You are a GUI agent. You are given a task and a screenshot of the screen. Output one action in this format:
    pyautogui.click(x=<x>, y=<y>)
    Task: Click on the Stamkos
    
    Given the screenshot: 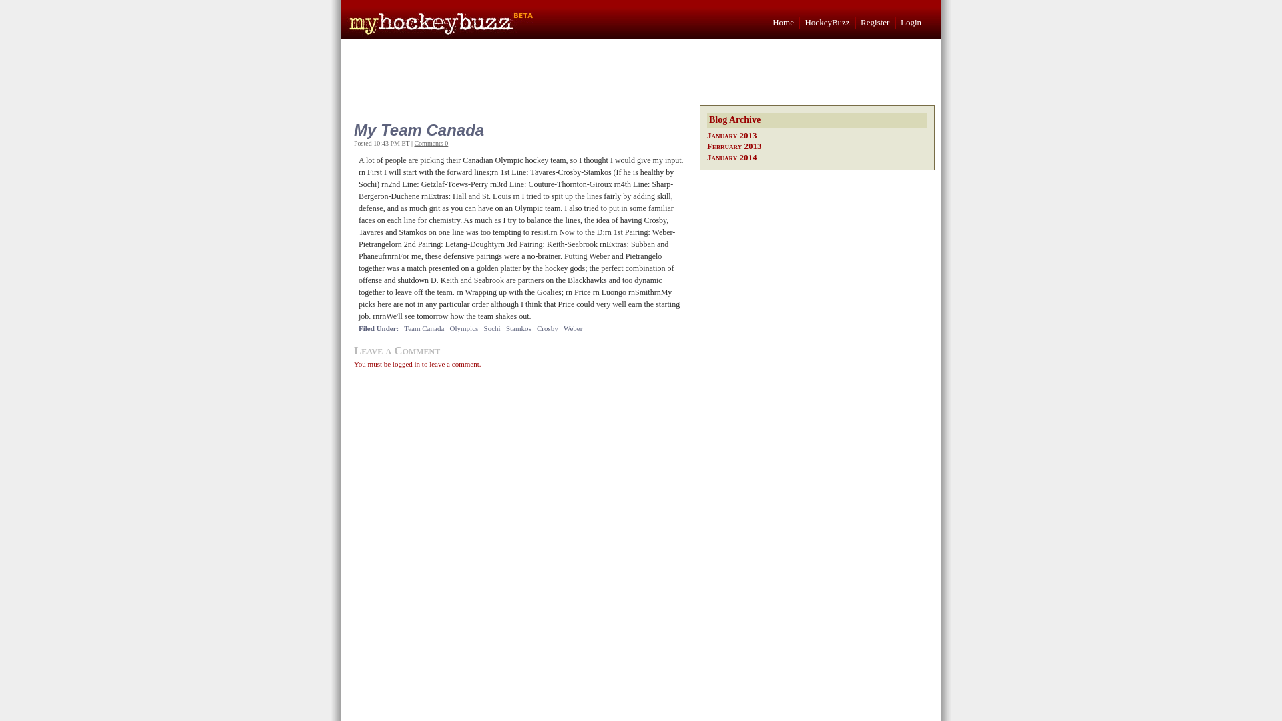 What is the action you would take?
    pyautogui.click(x=519, y=328)
    